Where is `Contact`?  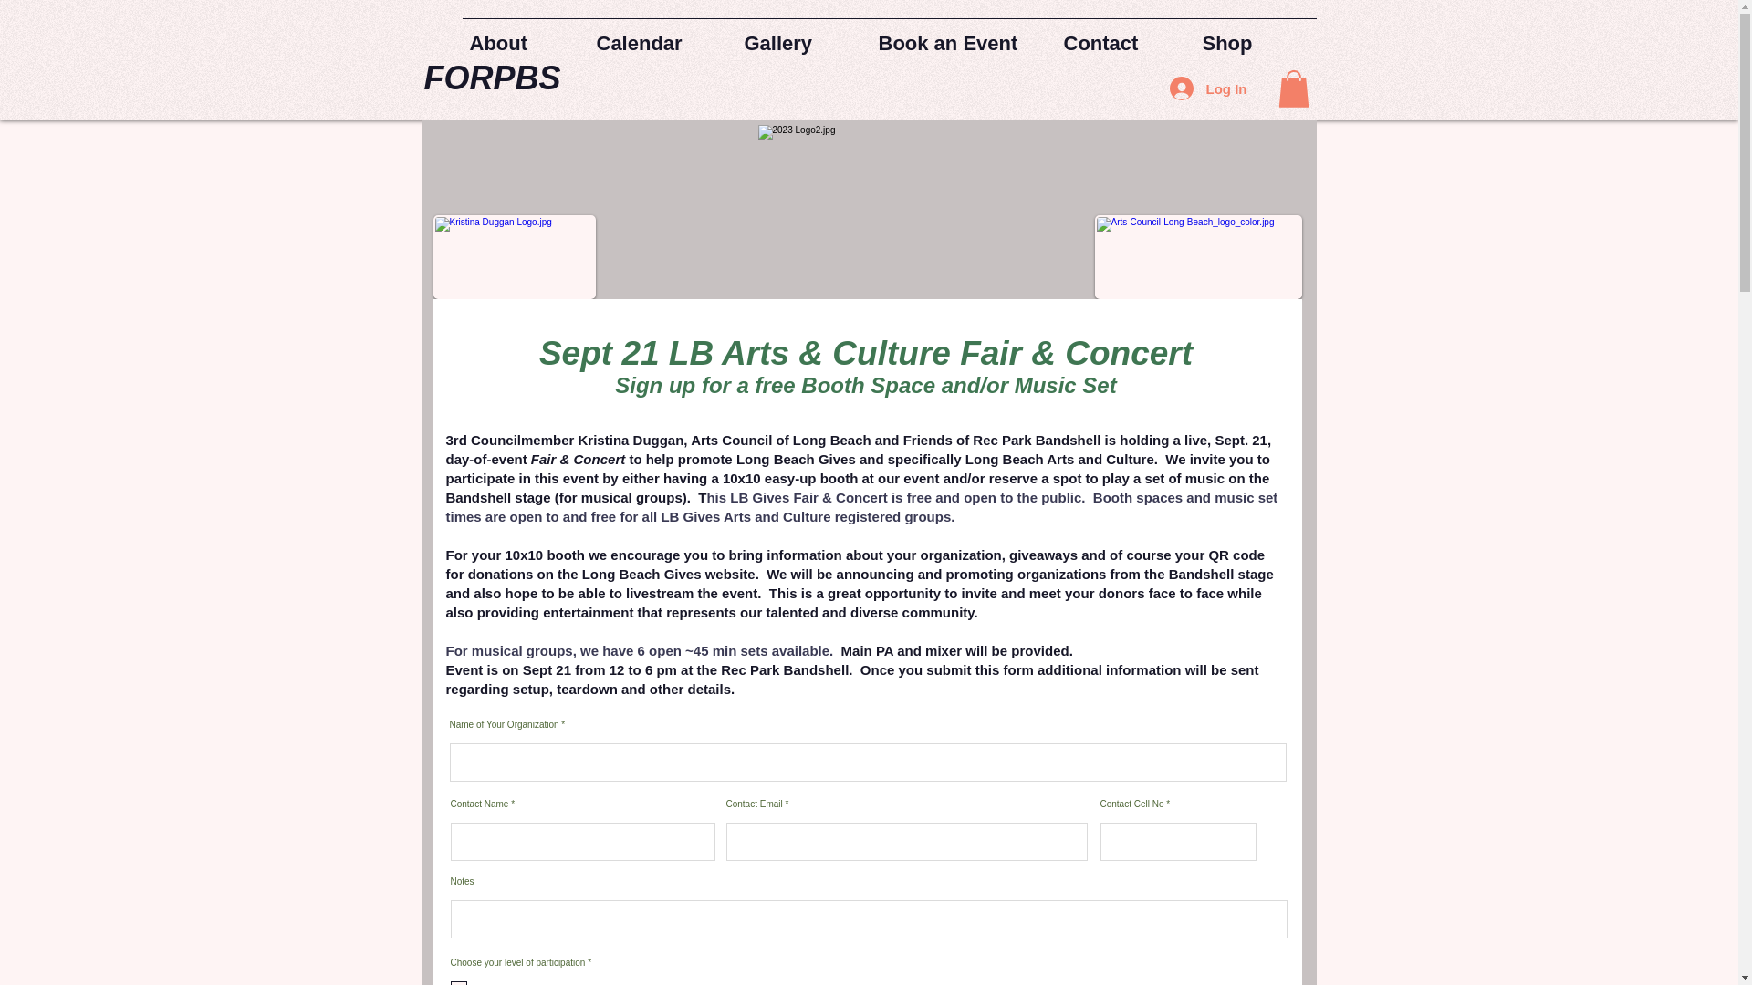 Contact is located at coordinates (1125, 36).